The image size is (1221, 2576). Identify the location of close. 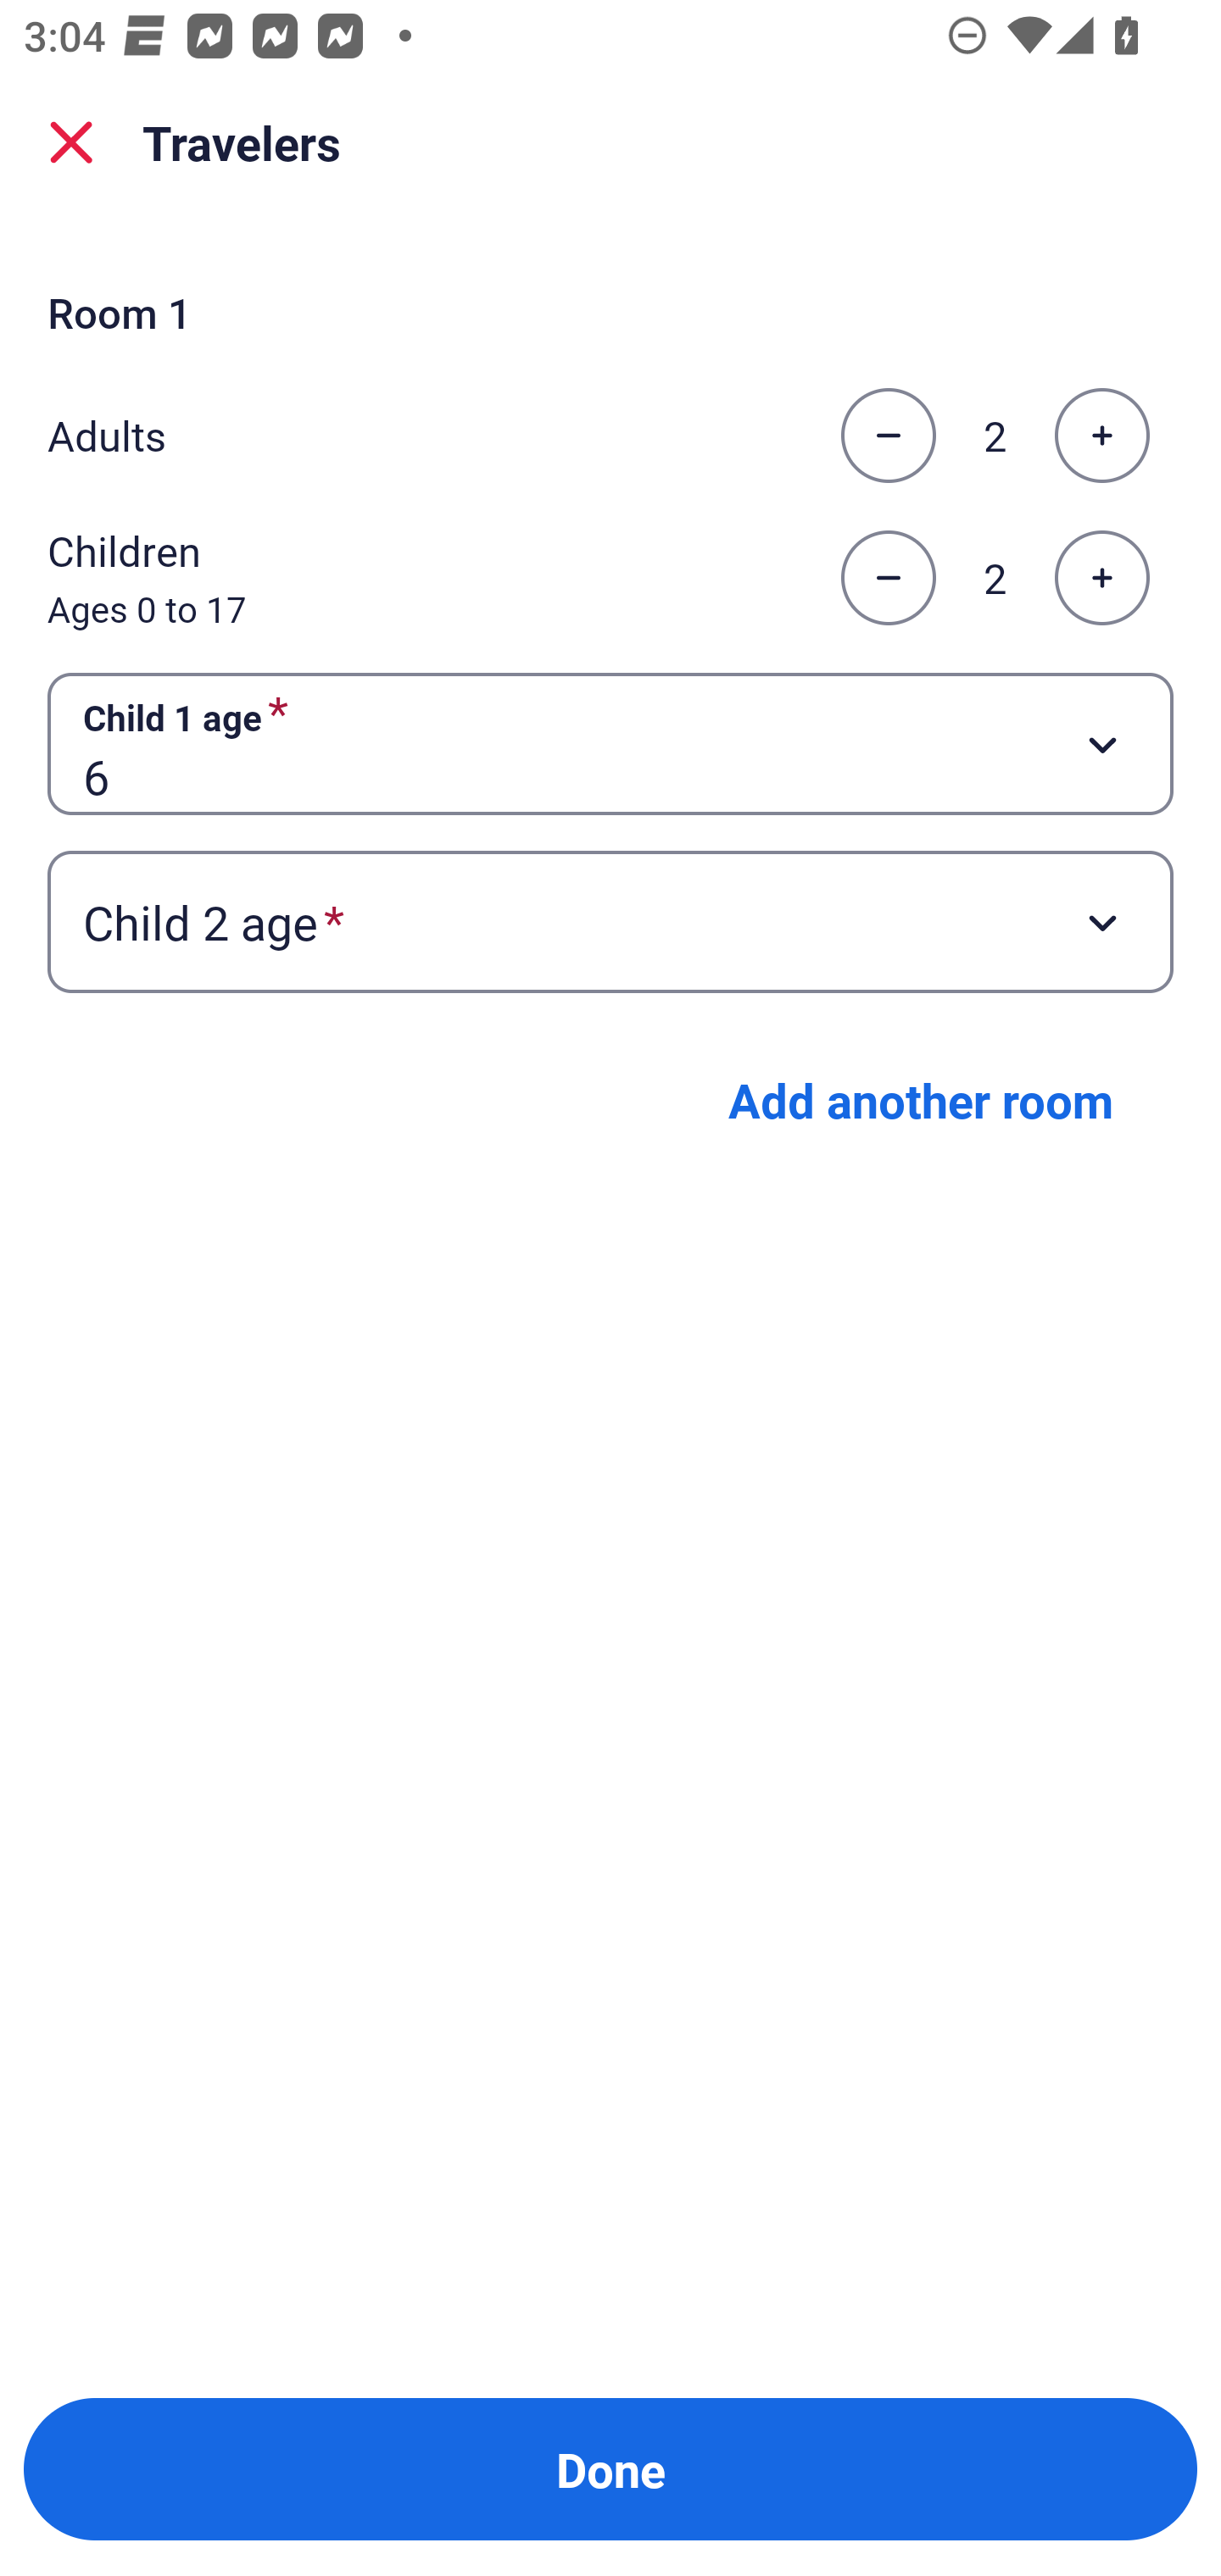
(71, 142).